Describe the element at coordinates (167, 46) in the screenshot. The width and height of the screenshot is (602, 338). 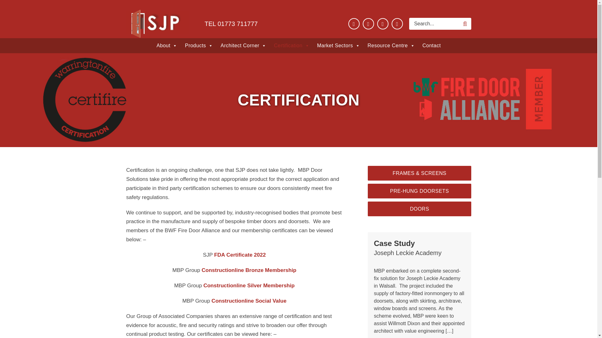
I see `About` at that location.